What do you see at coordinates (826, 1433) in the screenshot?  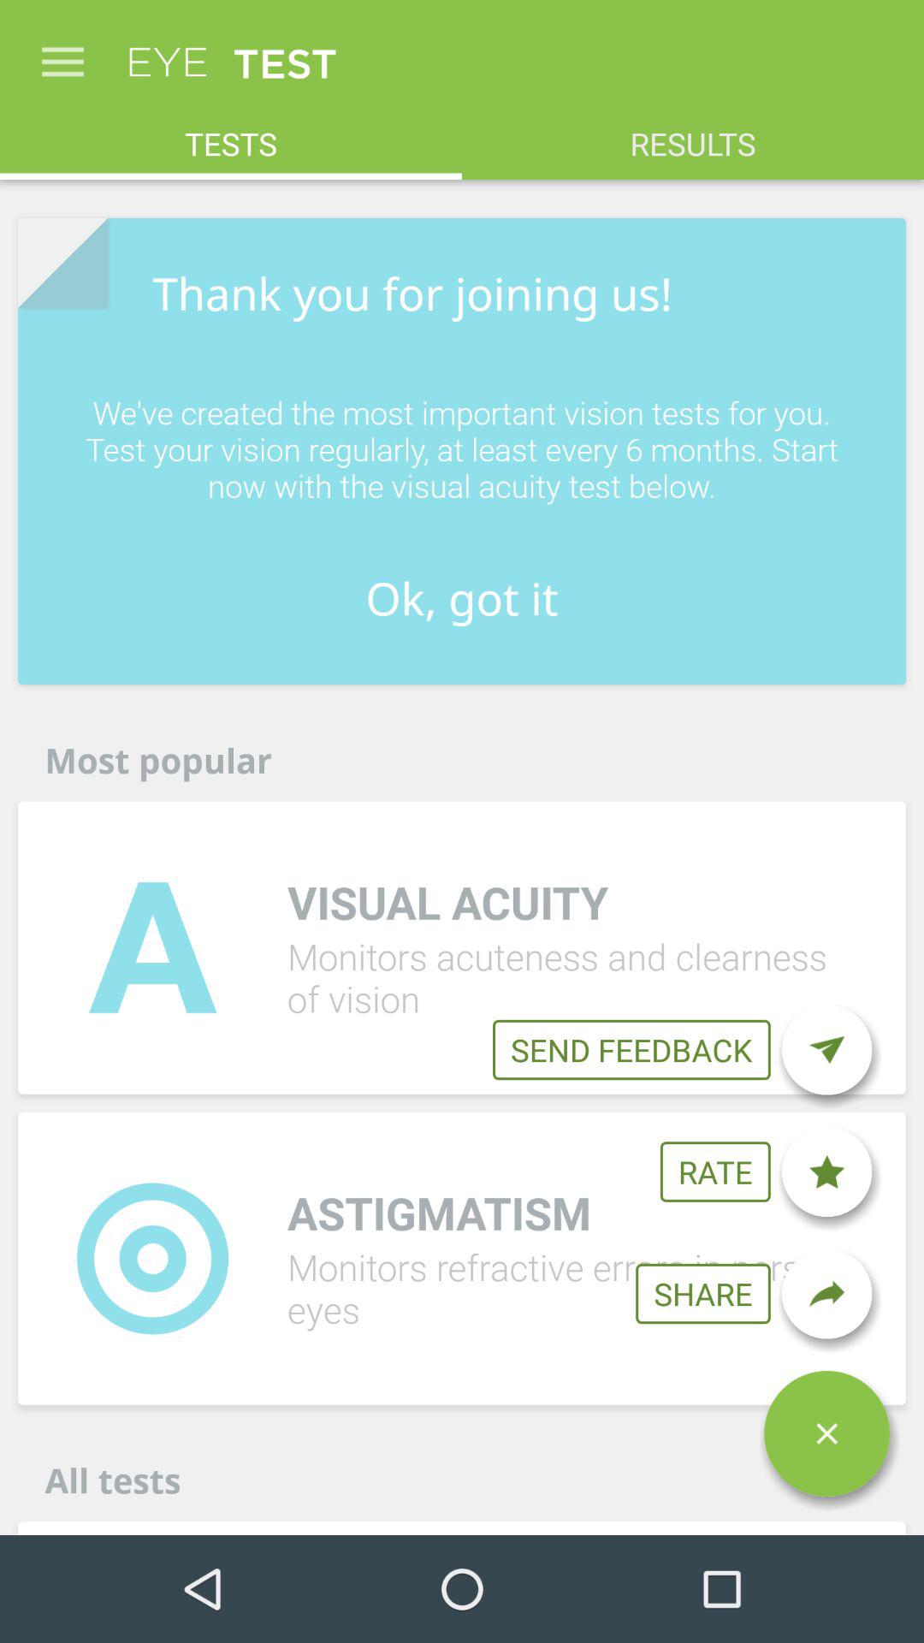 I see `closes element` at bounding box center [826, 1433].